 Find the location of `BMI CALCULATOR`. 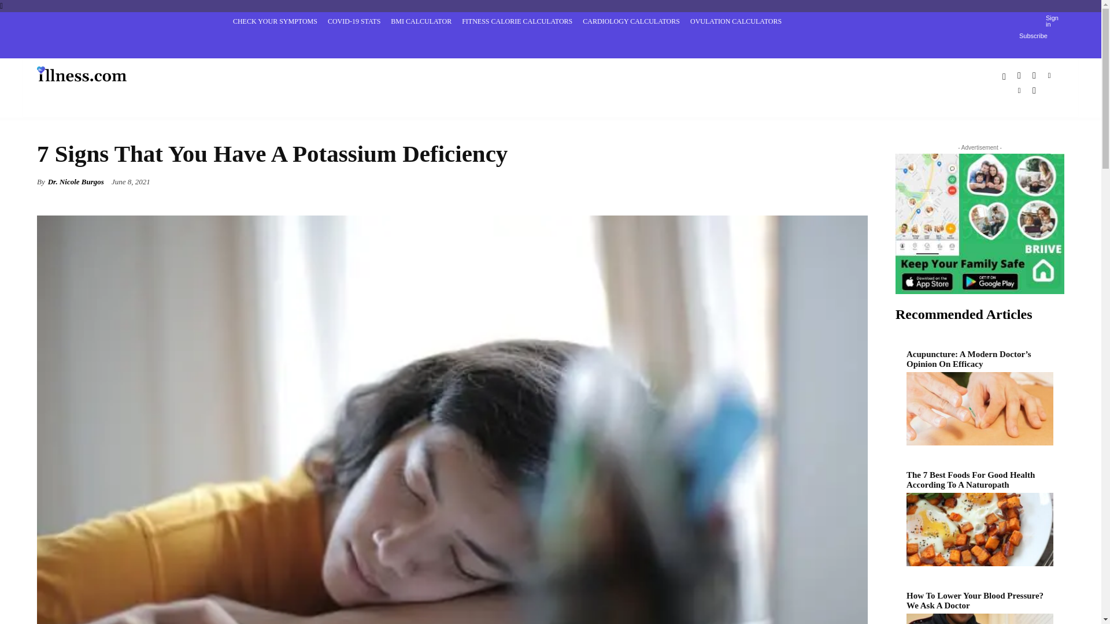

BMI CALCULATOR is located at coordinates (421, 21).